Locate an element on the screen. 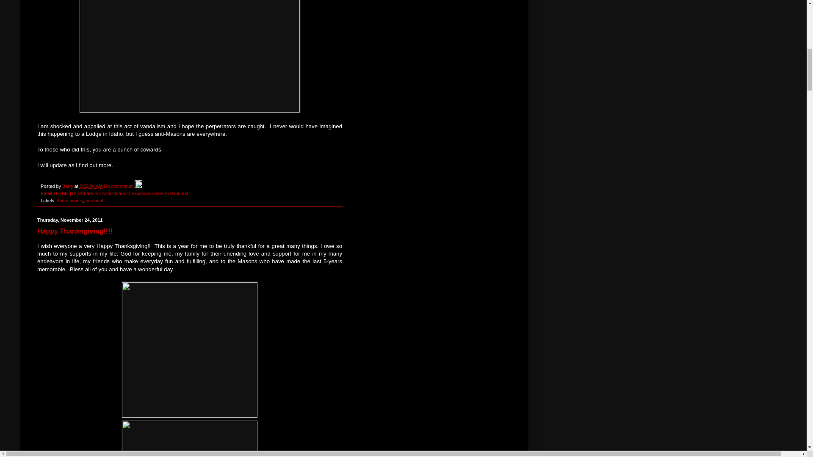  Share to Twitter is located at coordinates (97, 193).